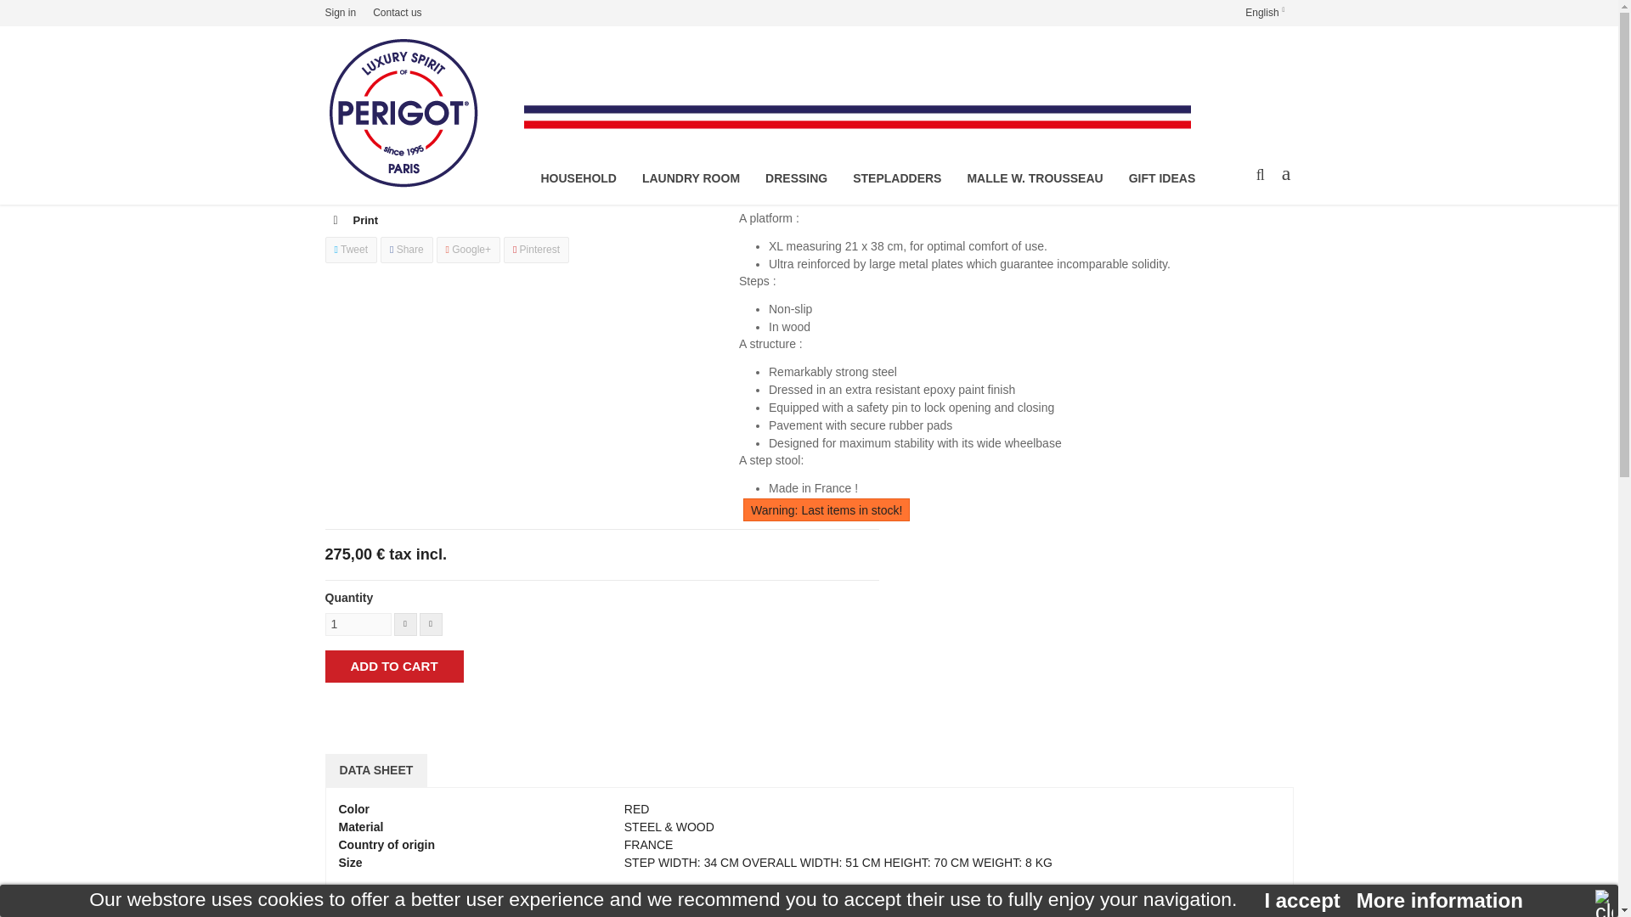 The image size is (1631, 917). What do you see at coordinates (897, 178) in the screenshot?
I see `STEPLADDERS` at bounding box center [897, 178].